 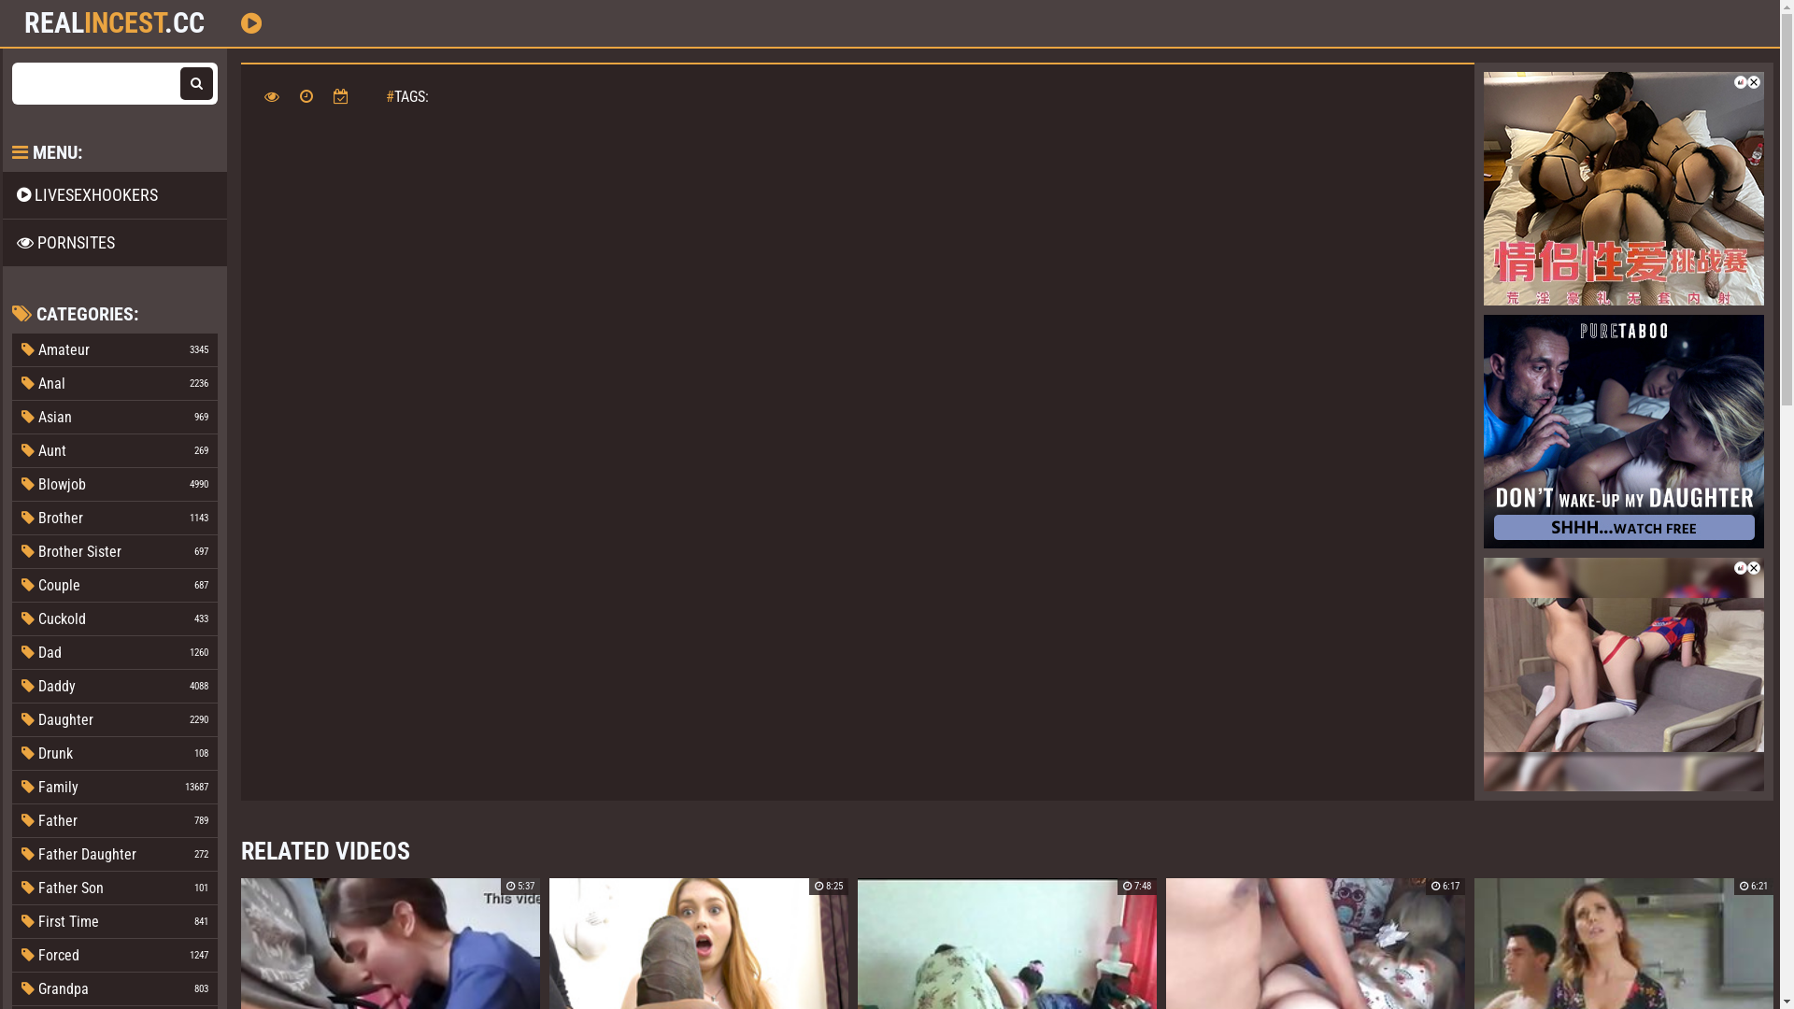 I want to click on Daughter
2290, so click(x=114, y=719).